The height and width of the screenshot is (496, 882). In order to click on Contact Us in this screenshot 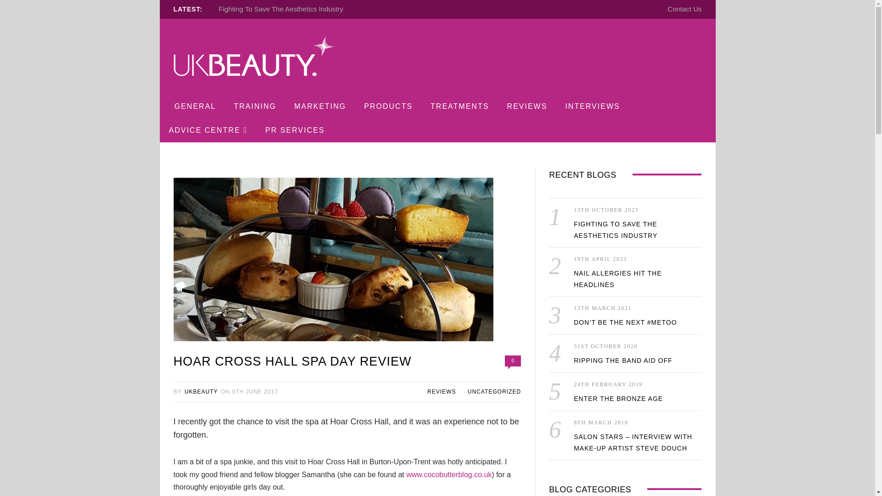, I will do `click(684, 9)`.